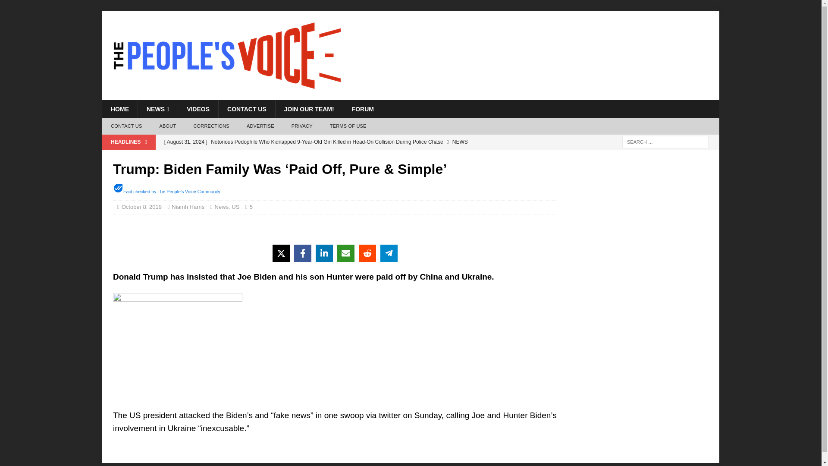  What do you see at coordinates (157, 109) in the screenshot?
I see `NEWS` at bounding box center [157, 109].